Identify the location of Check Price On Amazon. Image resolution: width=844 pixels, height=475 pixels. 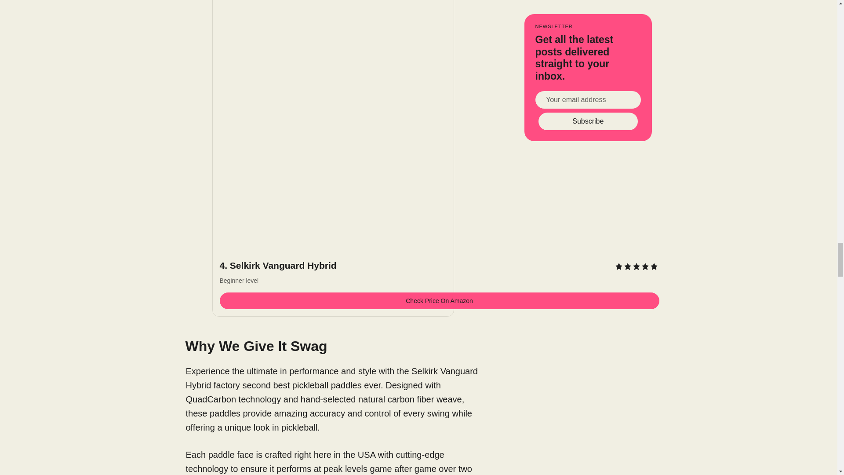
(439, 301).